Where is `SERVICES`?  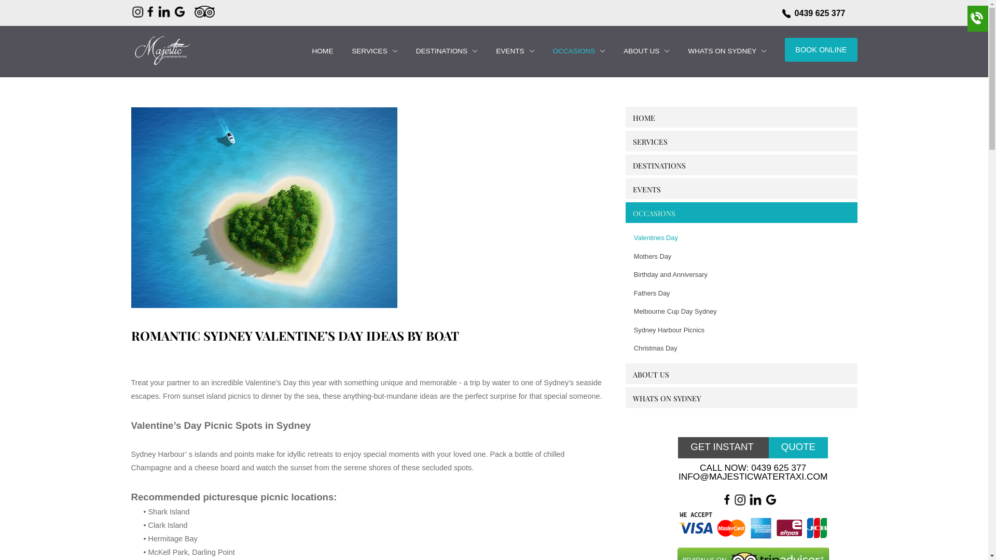
SERVICES is located at coordinates (651, 142).